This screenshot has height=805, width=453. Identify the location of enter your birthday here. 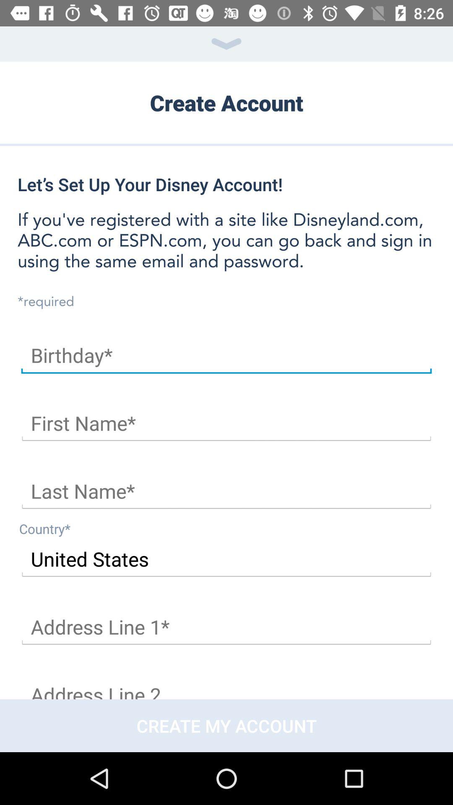
(226, 356).